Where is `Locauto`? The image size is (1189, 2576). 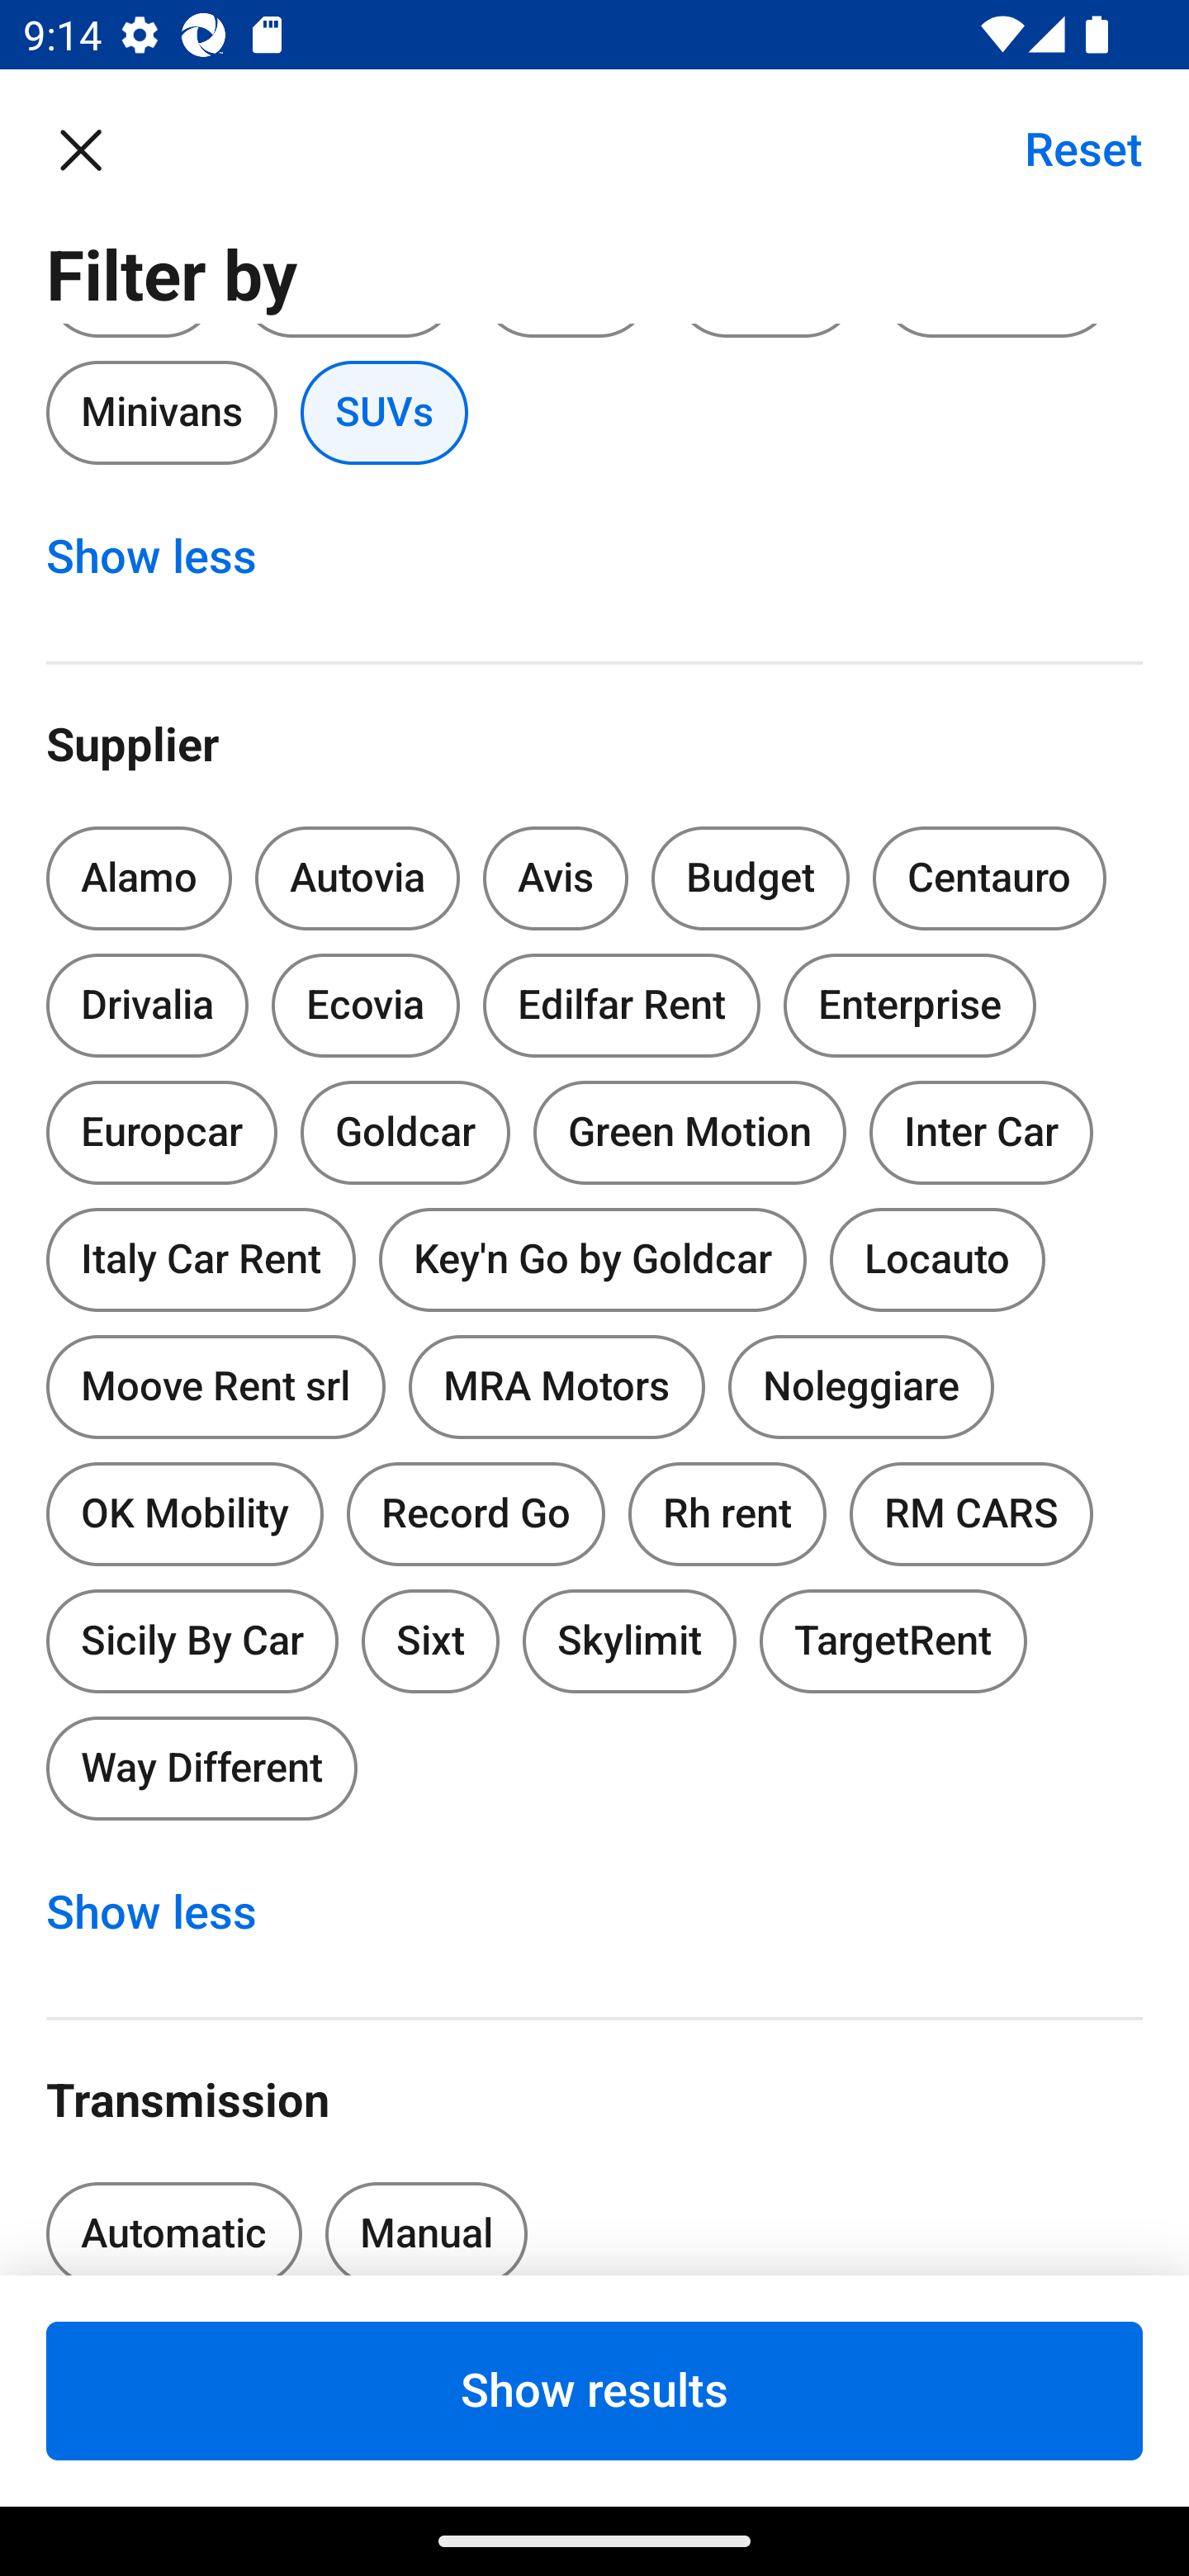 Locauto is located at coordinates (937, 1259).